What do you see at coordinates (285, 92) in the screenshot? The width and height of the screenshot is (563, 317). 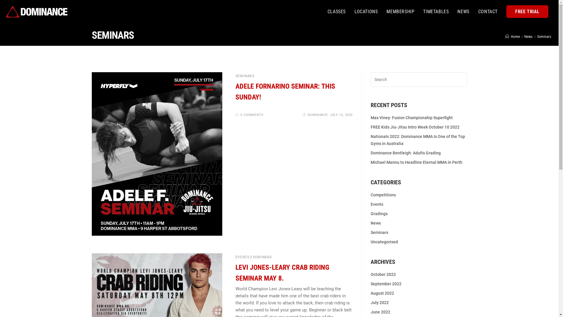 I see `ADELE FORNARINO SEMINAR: THIS SUNDAY!` at bounding box center [285, 92].